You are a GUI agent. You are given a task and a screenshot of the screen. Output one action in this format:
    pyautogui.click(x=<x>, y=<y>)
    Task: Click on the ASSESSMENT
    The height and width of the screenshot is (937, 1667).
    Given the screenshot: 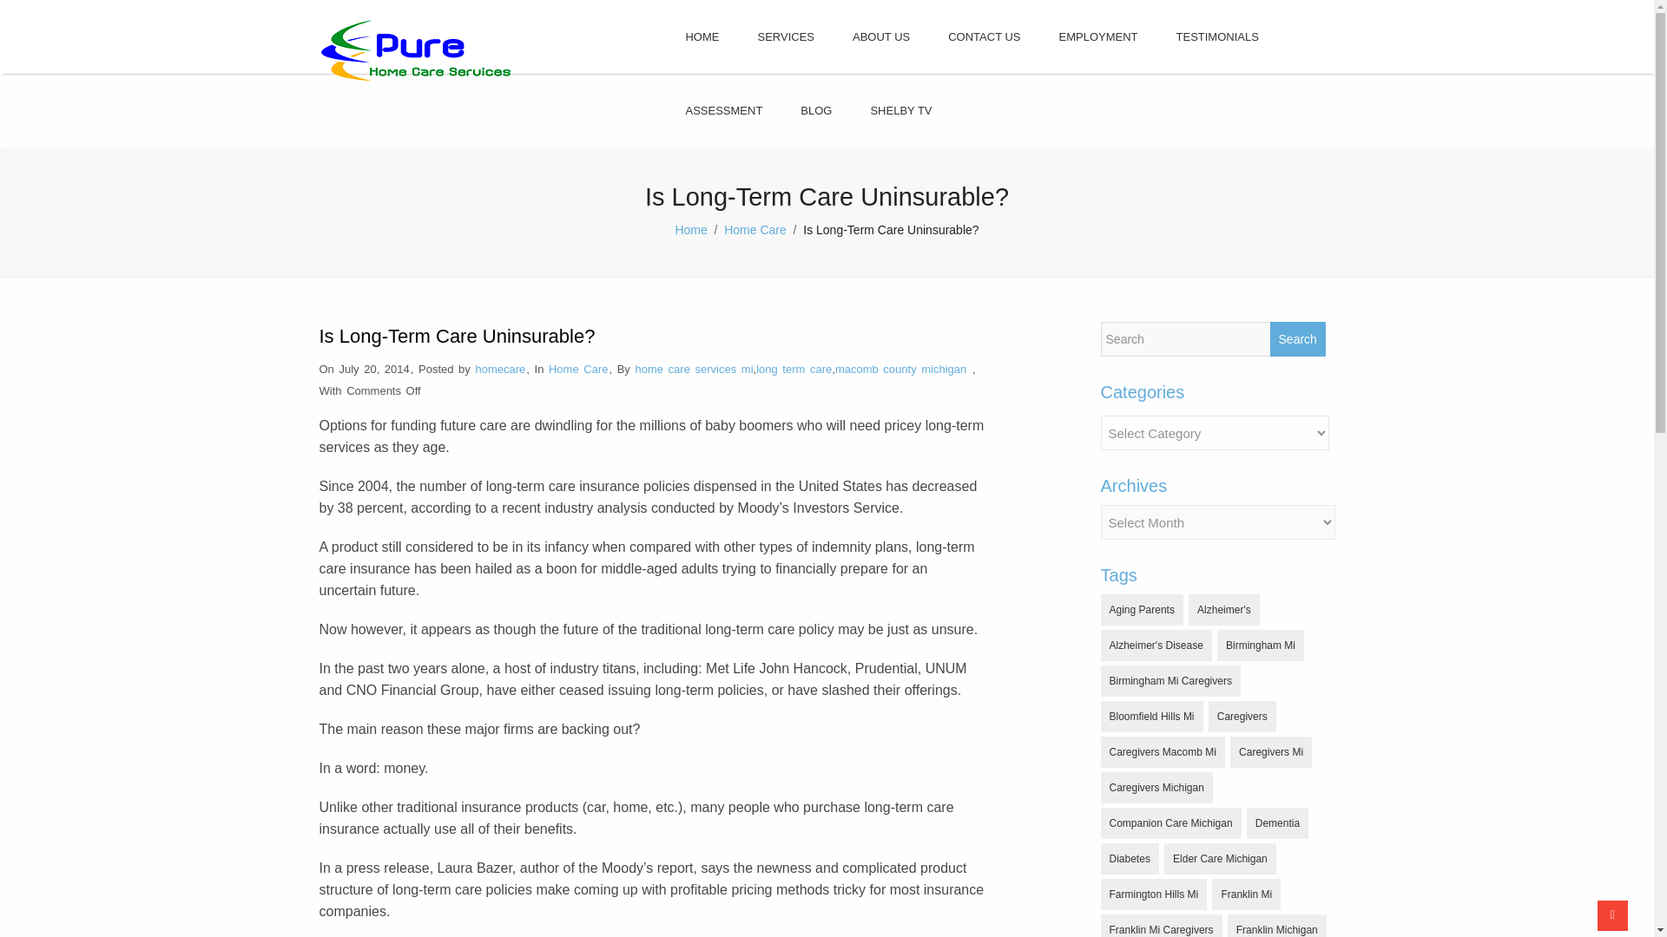 What is the action you would take?
    pyautogui.click(x=723, y=110)
    